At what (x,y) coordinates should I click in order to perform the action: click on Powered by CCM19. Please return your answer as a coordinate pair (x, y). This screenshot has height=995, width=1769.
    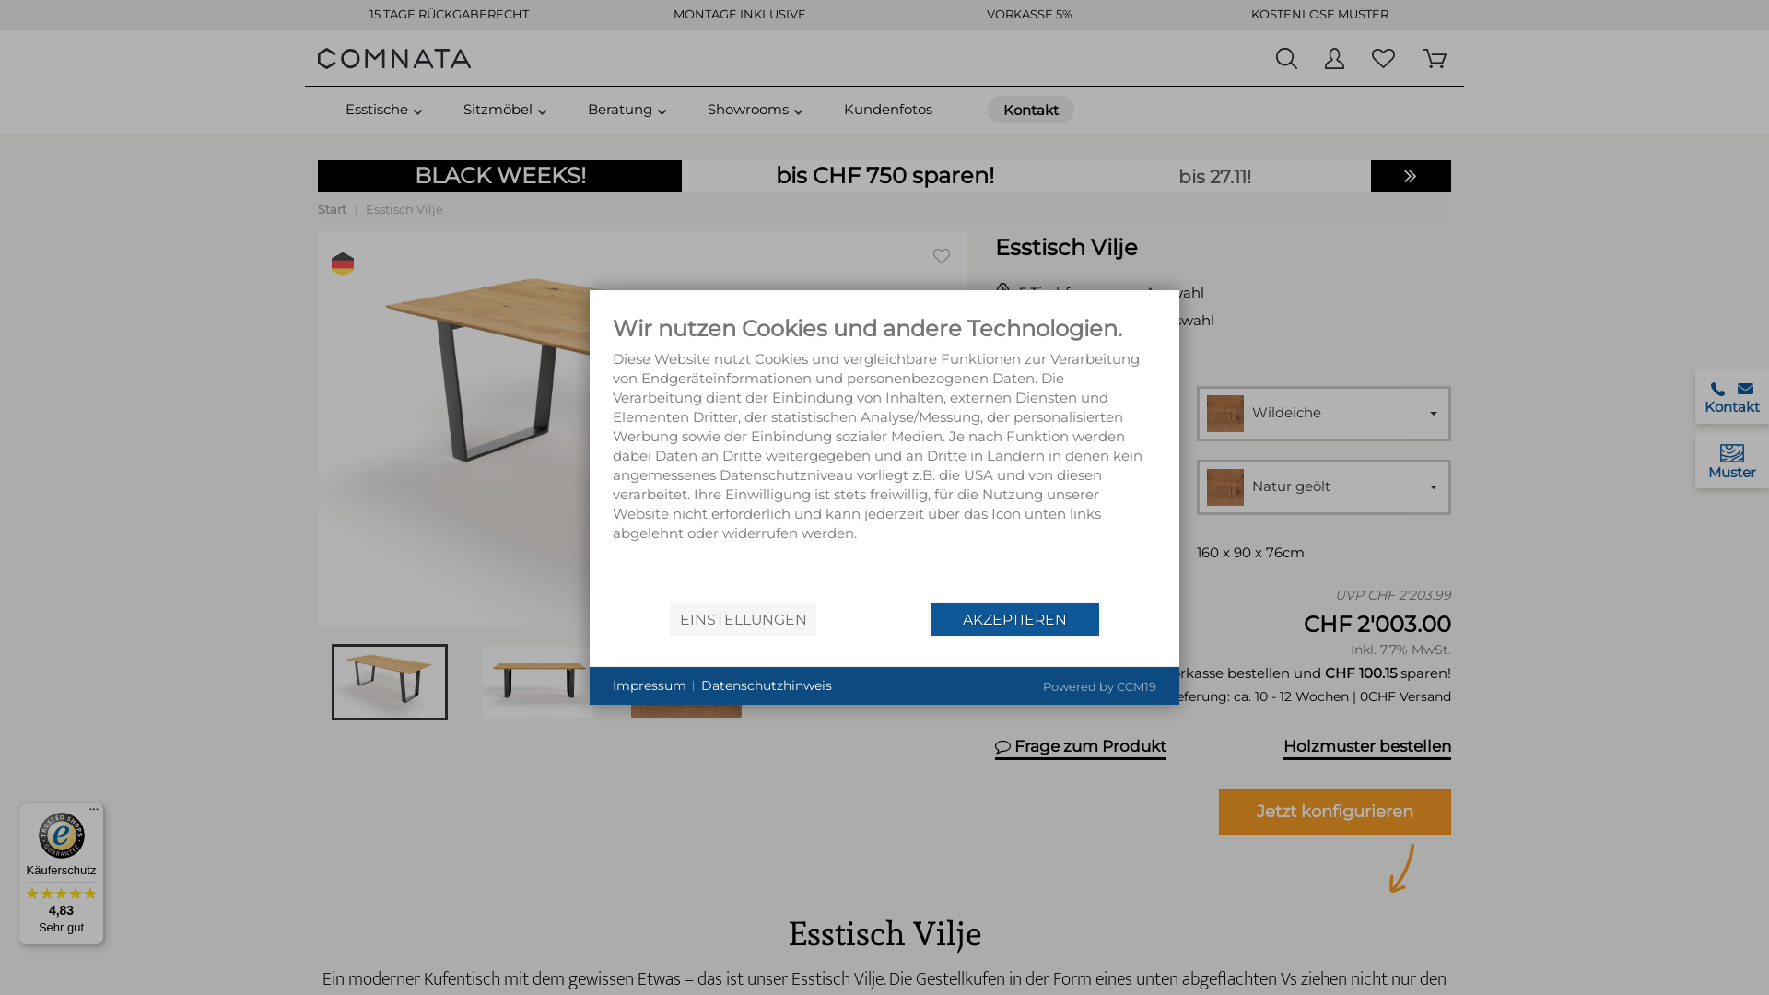
    Looking at the image, I should click on (1100, 686).